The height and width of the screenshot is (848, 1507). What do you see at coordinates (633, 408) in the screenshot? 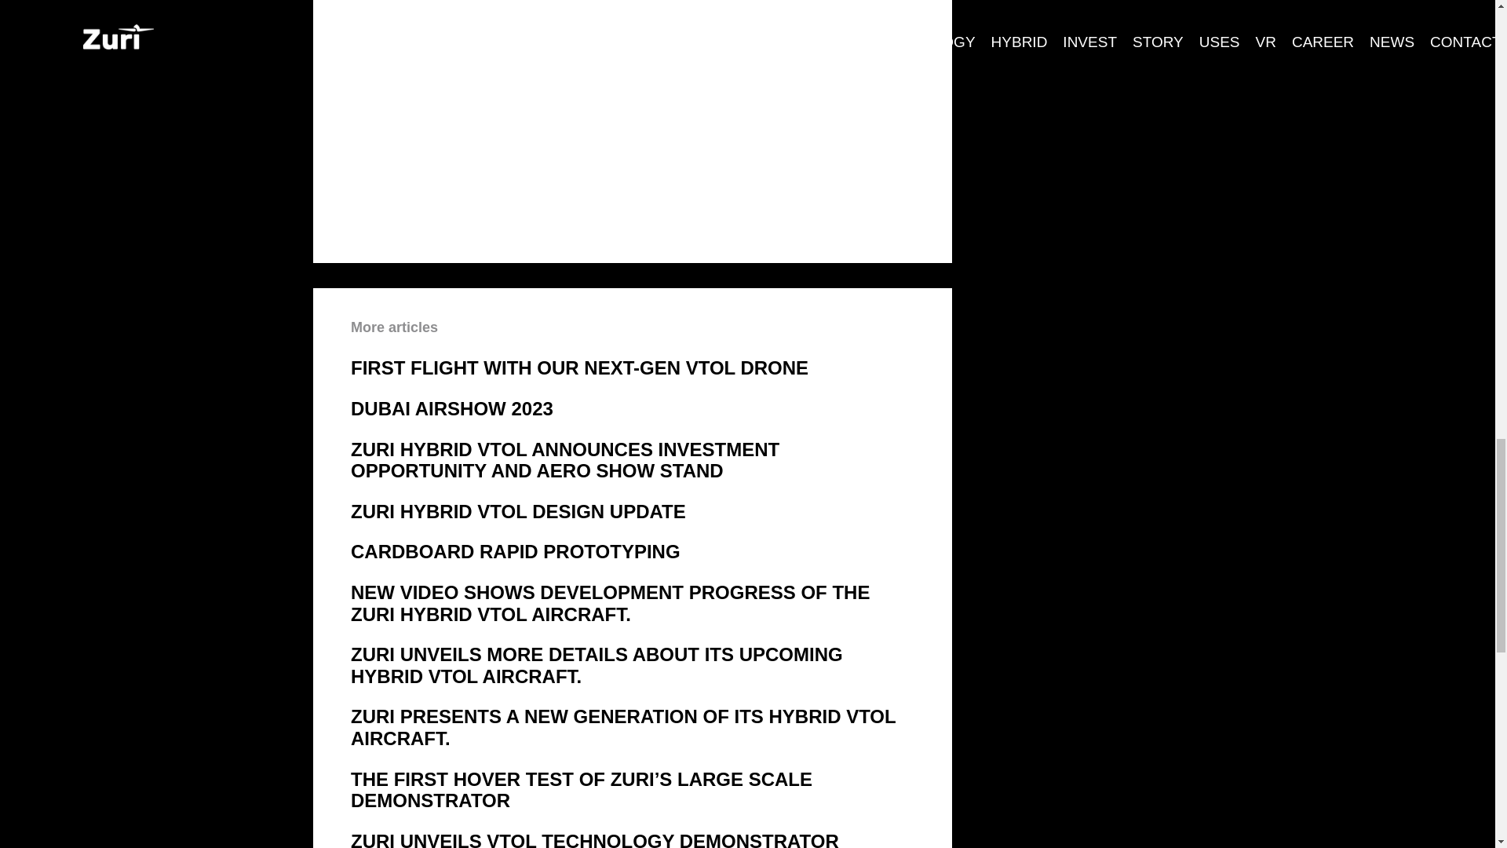
I see `DUBAI AIRSHOW 2023` at bounding box center [633, 408].